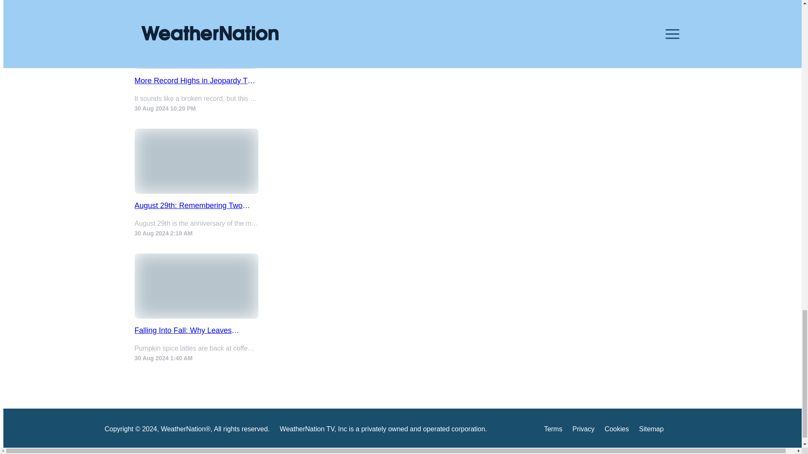  What do you see at coordinates (197, 330) in the screenshot?
I see `Falling Into Fall: Why Leaves Change Color` at bounding box center [197, 330].